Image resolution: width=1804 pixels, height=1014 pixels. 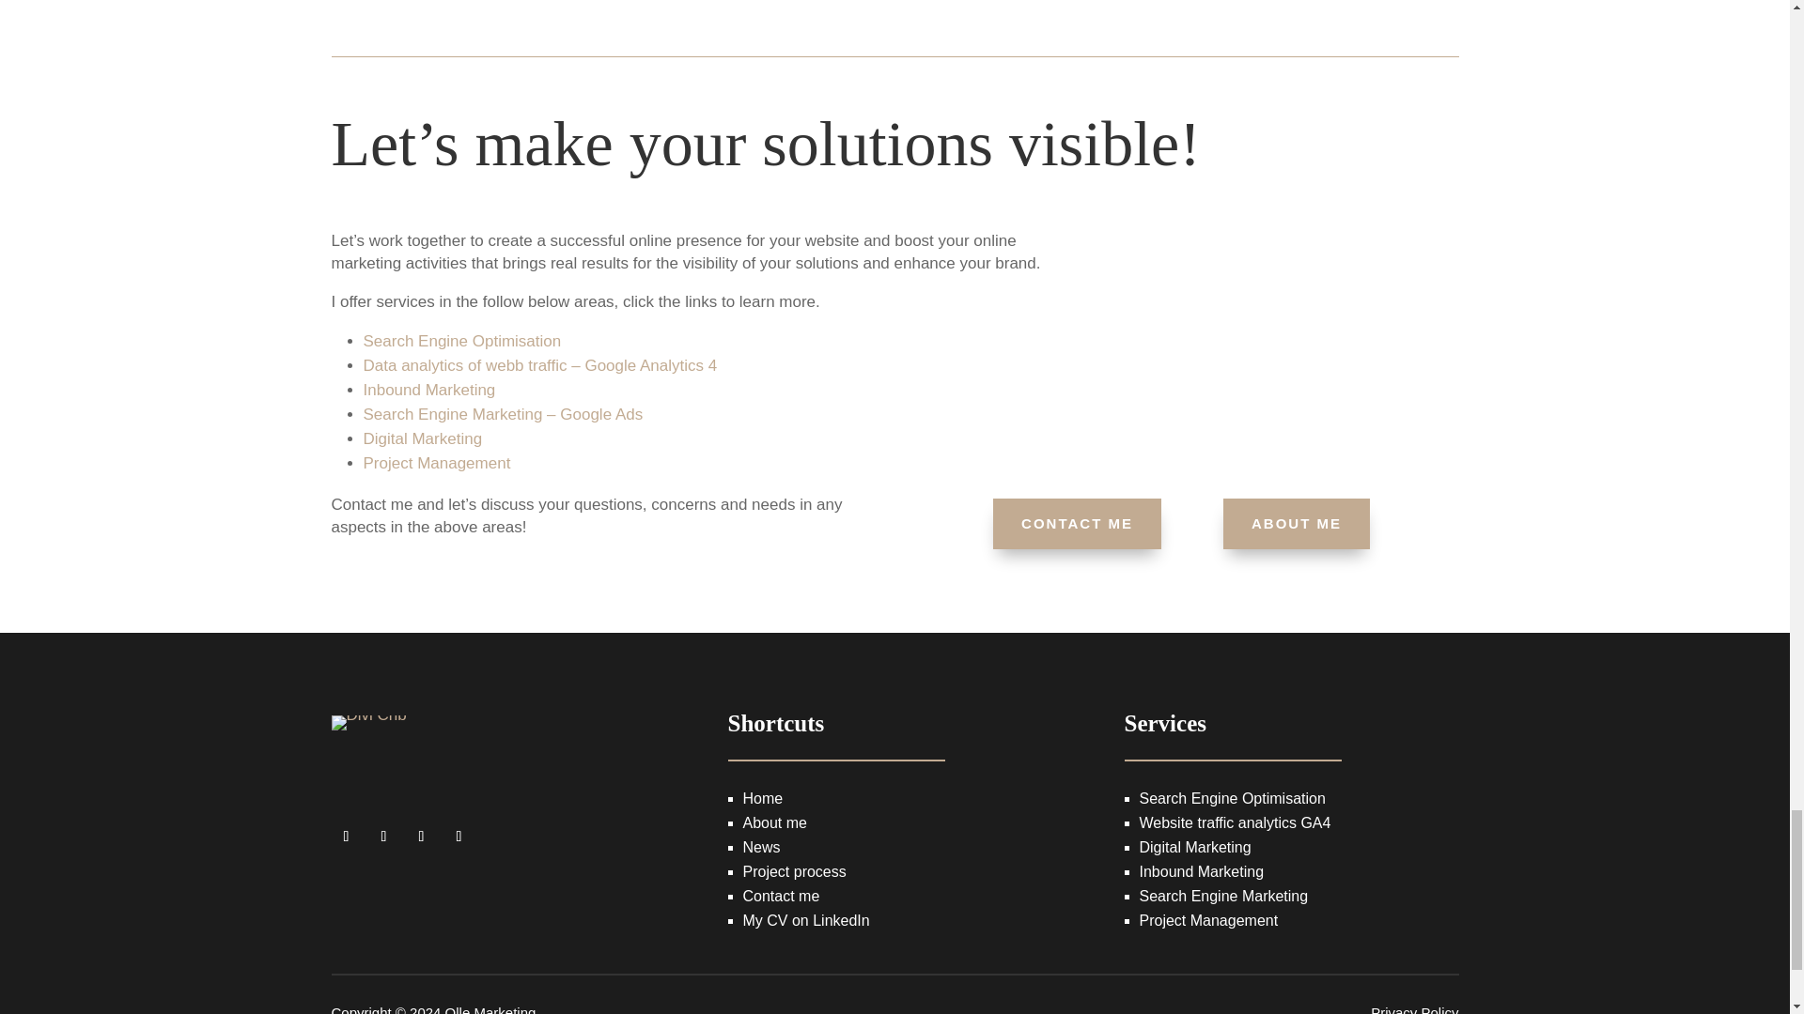 I want to click on Follow on X, so click(x=421, y=836).